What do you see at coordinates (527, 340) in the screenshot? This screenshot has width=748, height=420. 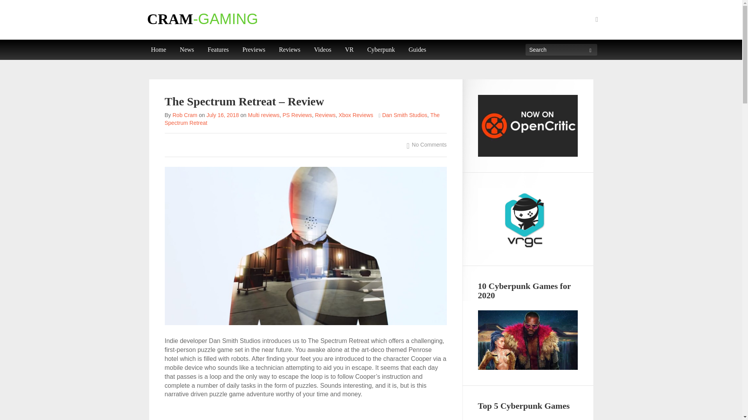 I see `10 Cyberpunk Games for 2020` at bounding box center [527, 340].